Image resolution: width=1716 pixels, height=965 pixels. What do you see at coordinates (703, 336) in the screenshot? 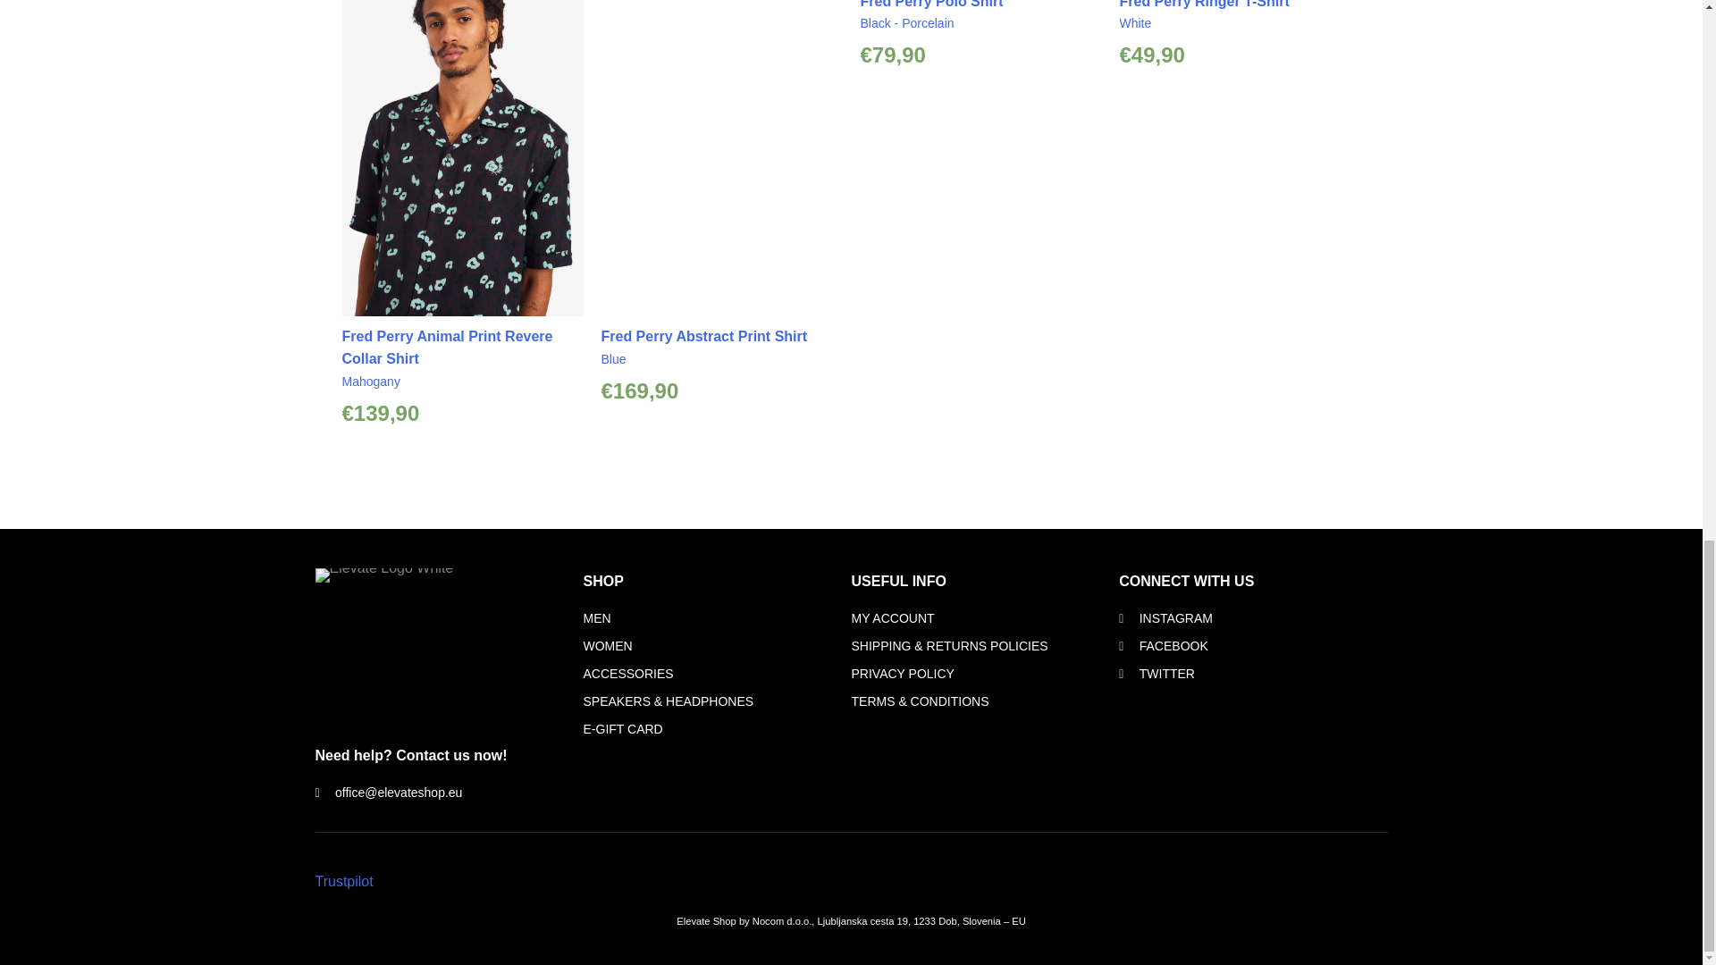
I see `Fred Perry Abstract Print Shirt` at bounding box center [703, 336].